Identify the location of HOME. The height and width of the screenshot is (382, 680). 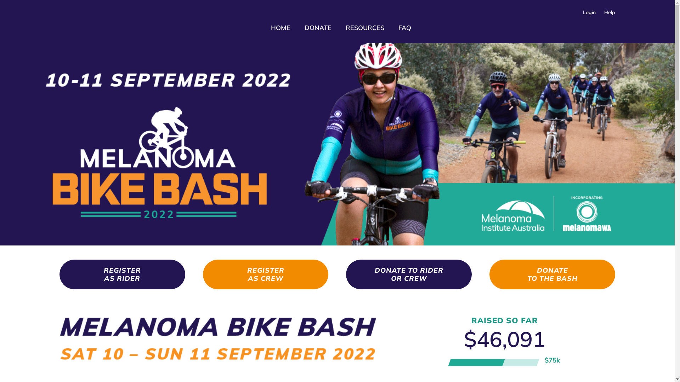
(280, 28).